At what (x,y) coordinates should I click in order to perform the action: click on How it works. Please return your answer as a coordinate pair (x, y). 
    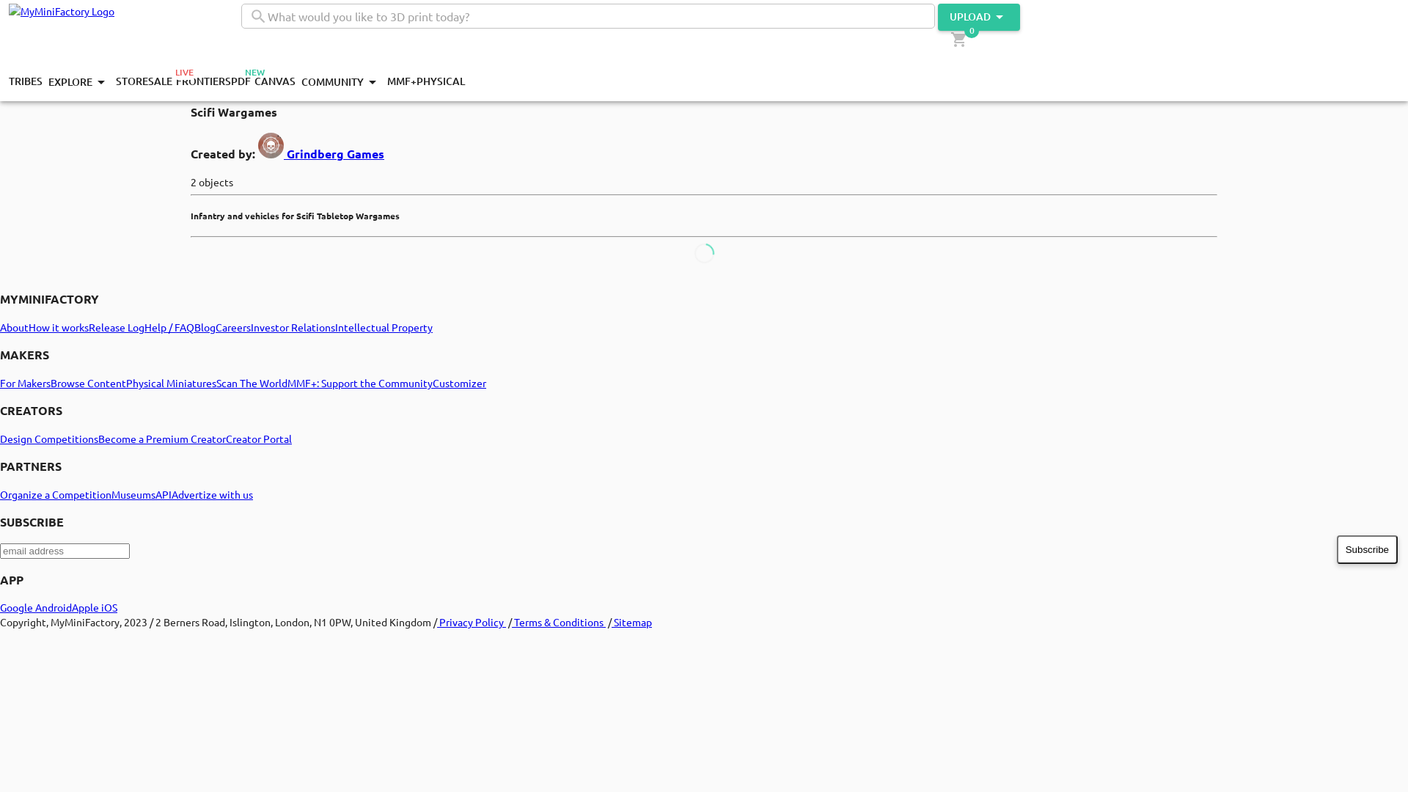
    Looking at the image, I should click on (59, 326).